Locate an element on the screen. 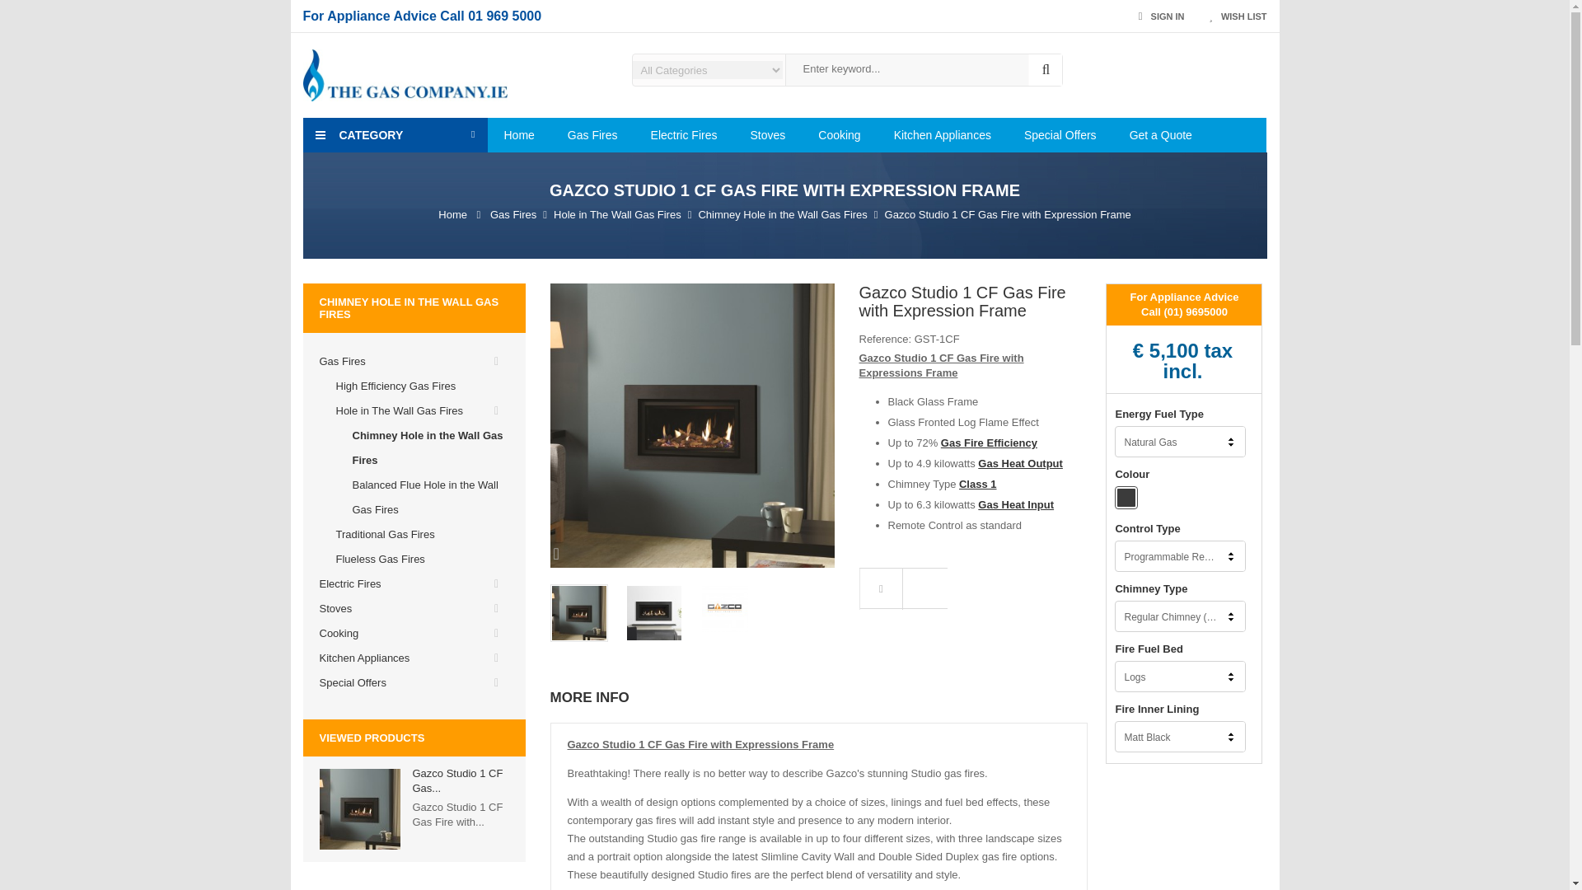  SIGN IN is located at coordinates (1162, 16).